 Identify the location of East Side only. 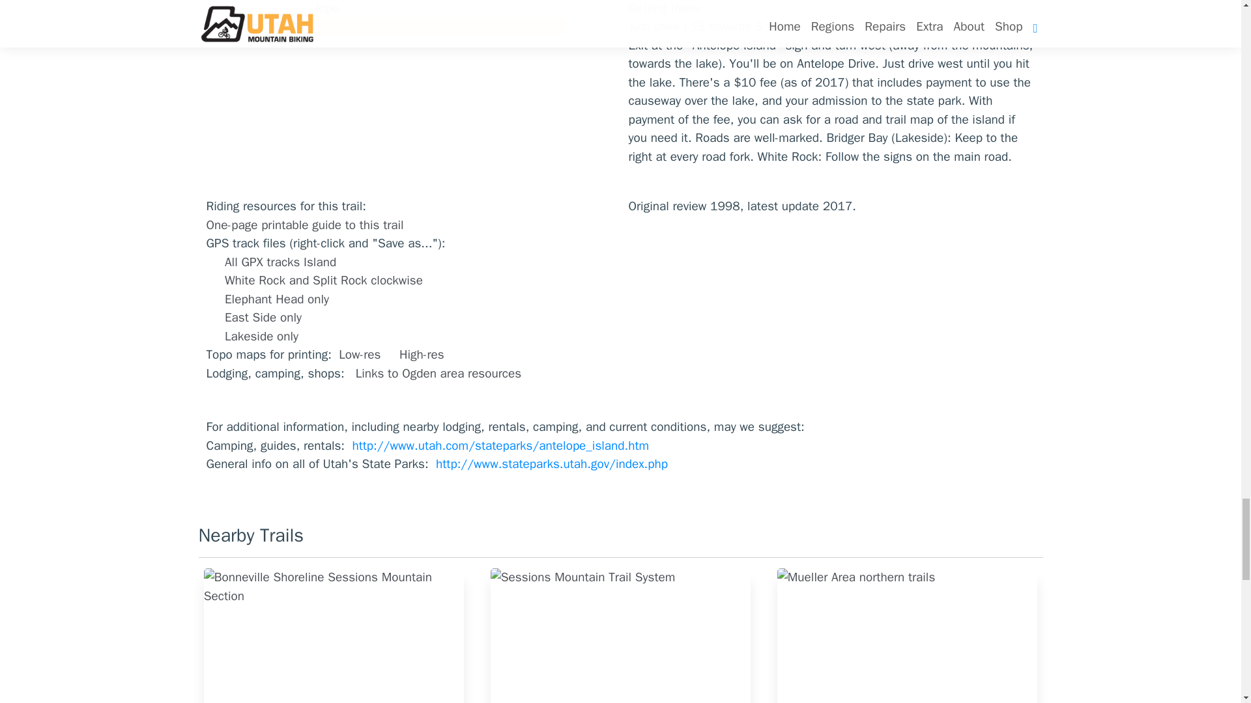
(263, 318).